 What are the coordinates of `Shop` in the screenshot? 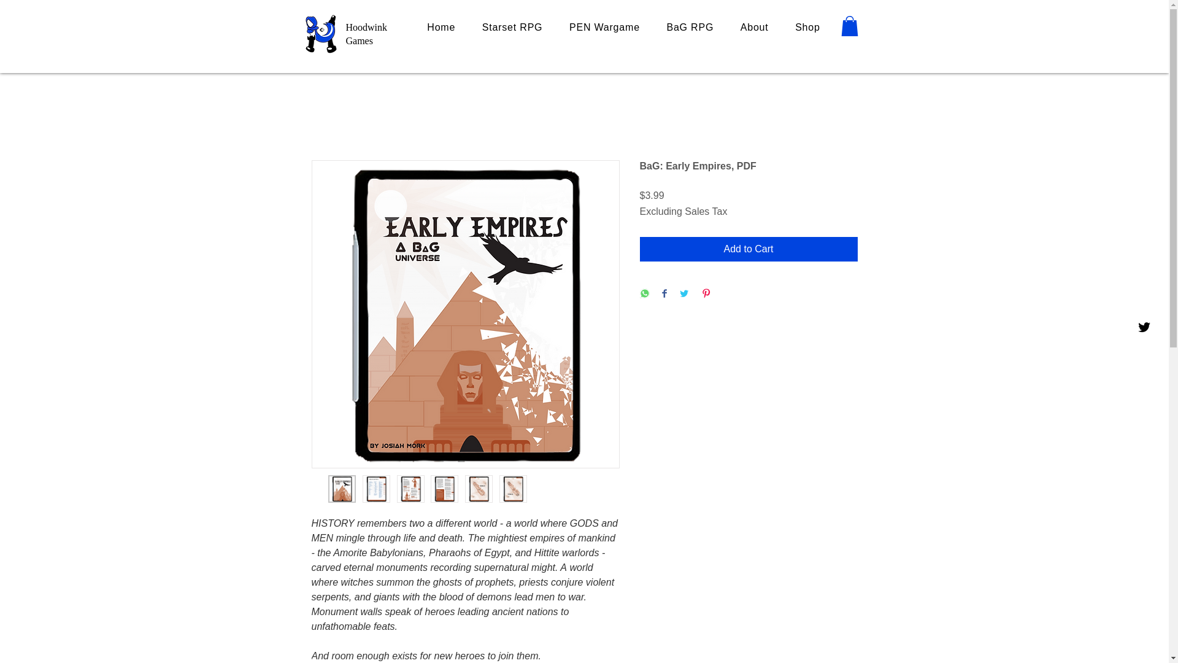 It's located at (807, 27).